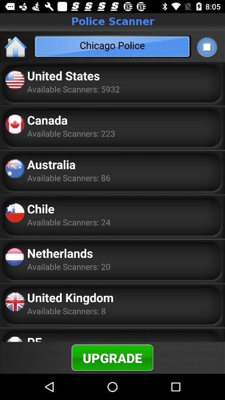  Describe the element at coordinates (51, 164) in the screenshot. I see `launch the icon above the available scanners: 86 app` at that location.